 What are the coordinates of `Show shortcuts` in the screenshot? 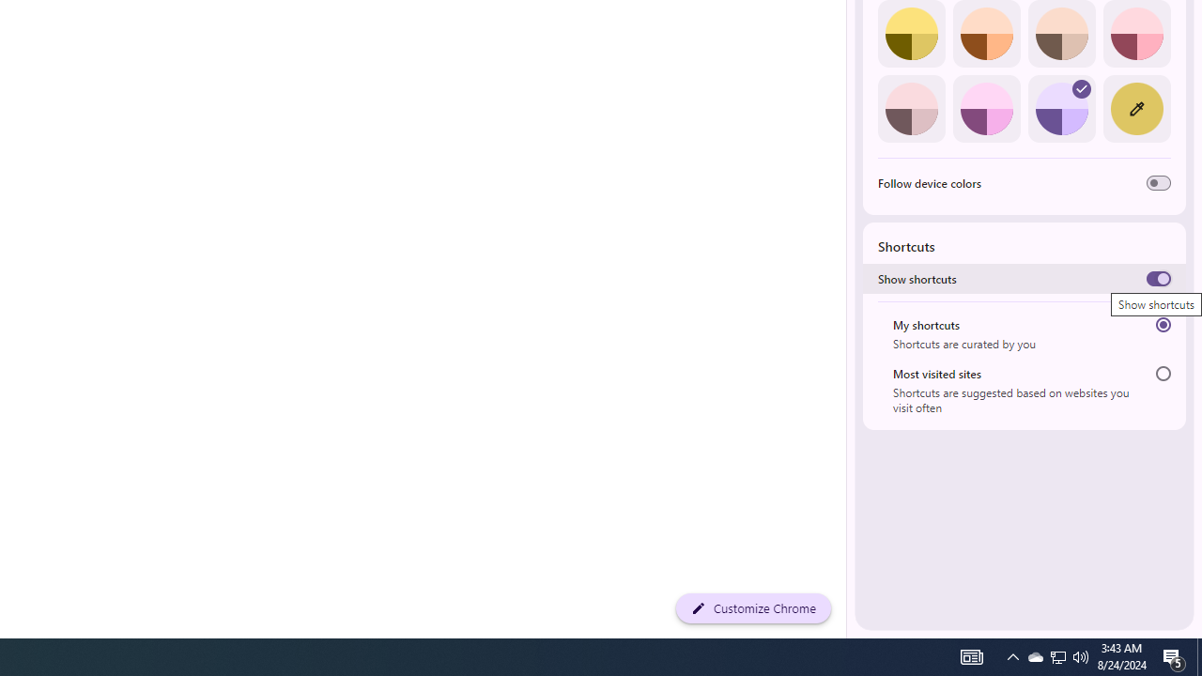 It's located at (1159, 278).